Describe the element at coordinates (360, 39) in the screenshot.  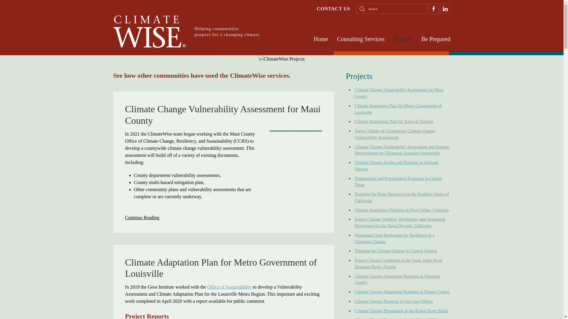
I see `Consulting Services` at that location.